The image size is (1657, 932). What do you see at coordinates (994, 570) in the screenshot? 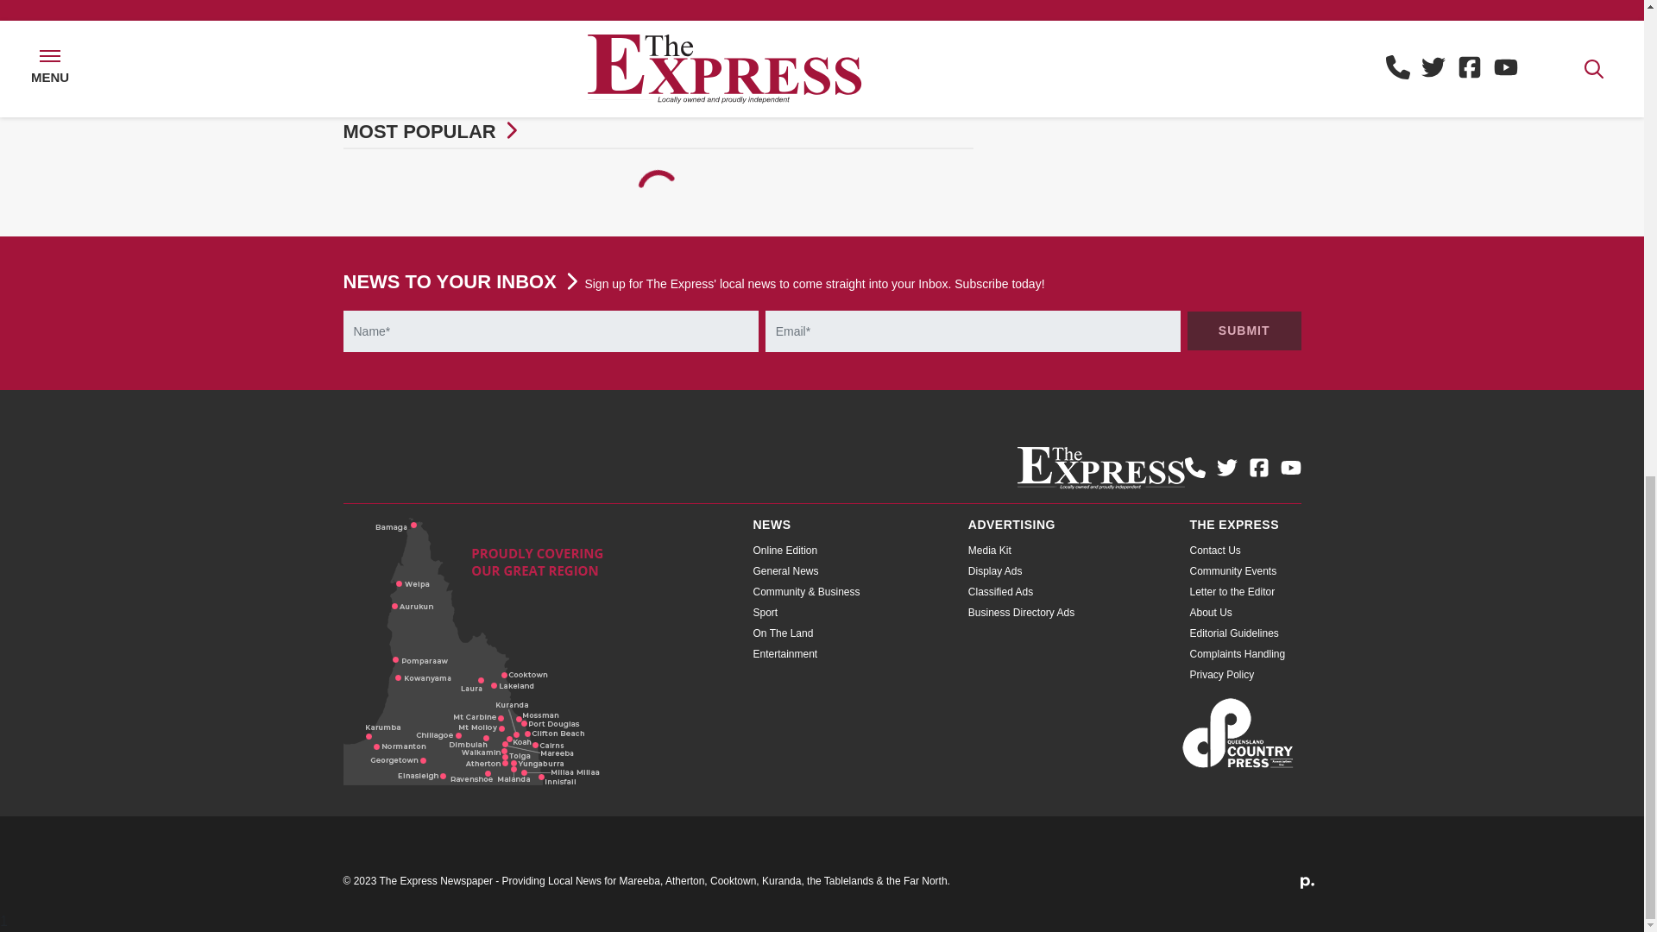
I see `Display Ads` at bounding box center [994, 570].